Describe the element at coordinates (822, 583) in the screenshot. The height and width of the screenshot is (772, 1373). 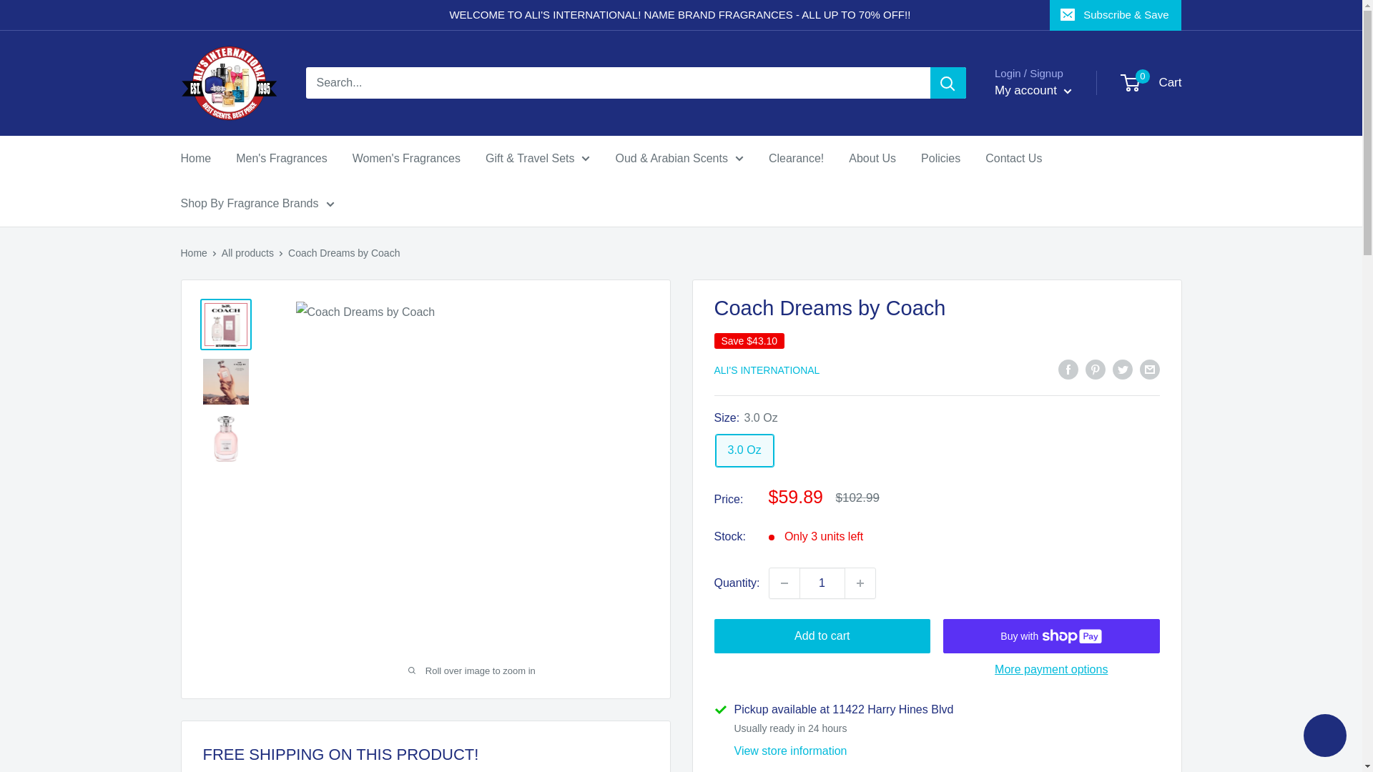
I see `1` at that location.